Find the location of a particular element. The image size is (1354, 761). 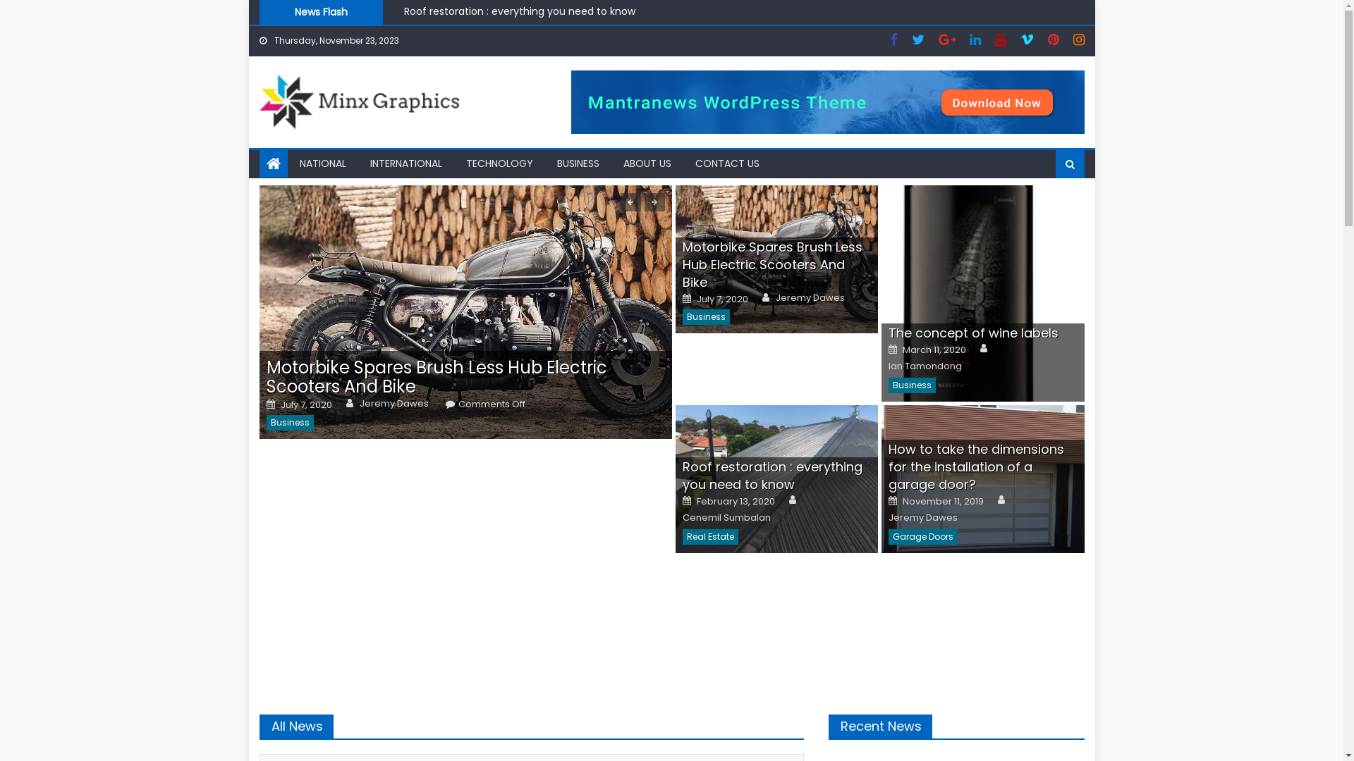

ABOUT US is located at coordinates (647, 163).